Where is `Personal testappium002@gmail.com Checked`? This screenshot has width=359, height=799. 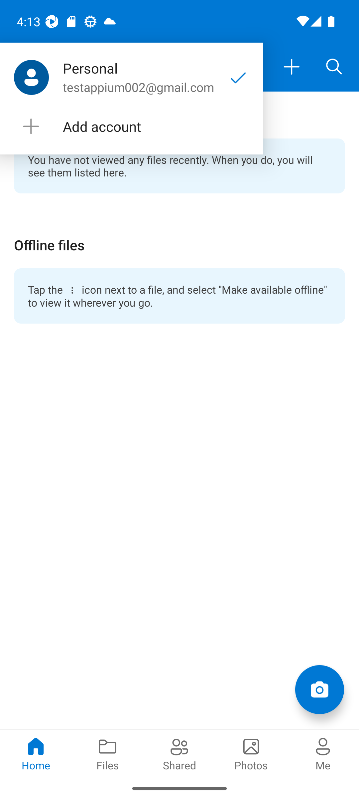 Personal testappium002@gmail.com Checked is located at coordinates (131, 77).